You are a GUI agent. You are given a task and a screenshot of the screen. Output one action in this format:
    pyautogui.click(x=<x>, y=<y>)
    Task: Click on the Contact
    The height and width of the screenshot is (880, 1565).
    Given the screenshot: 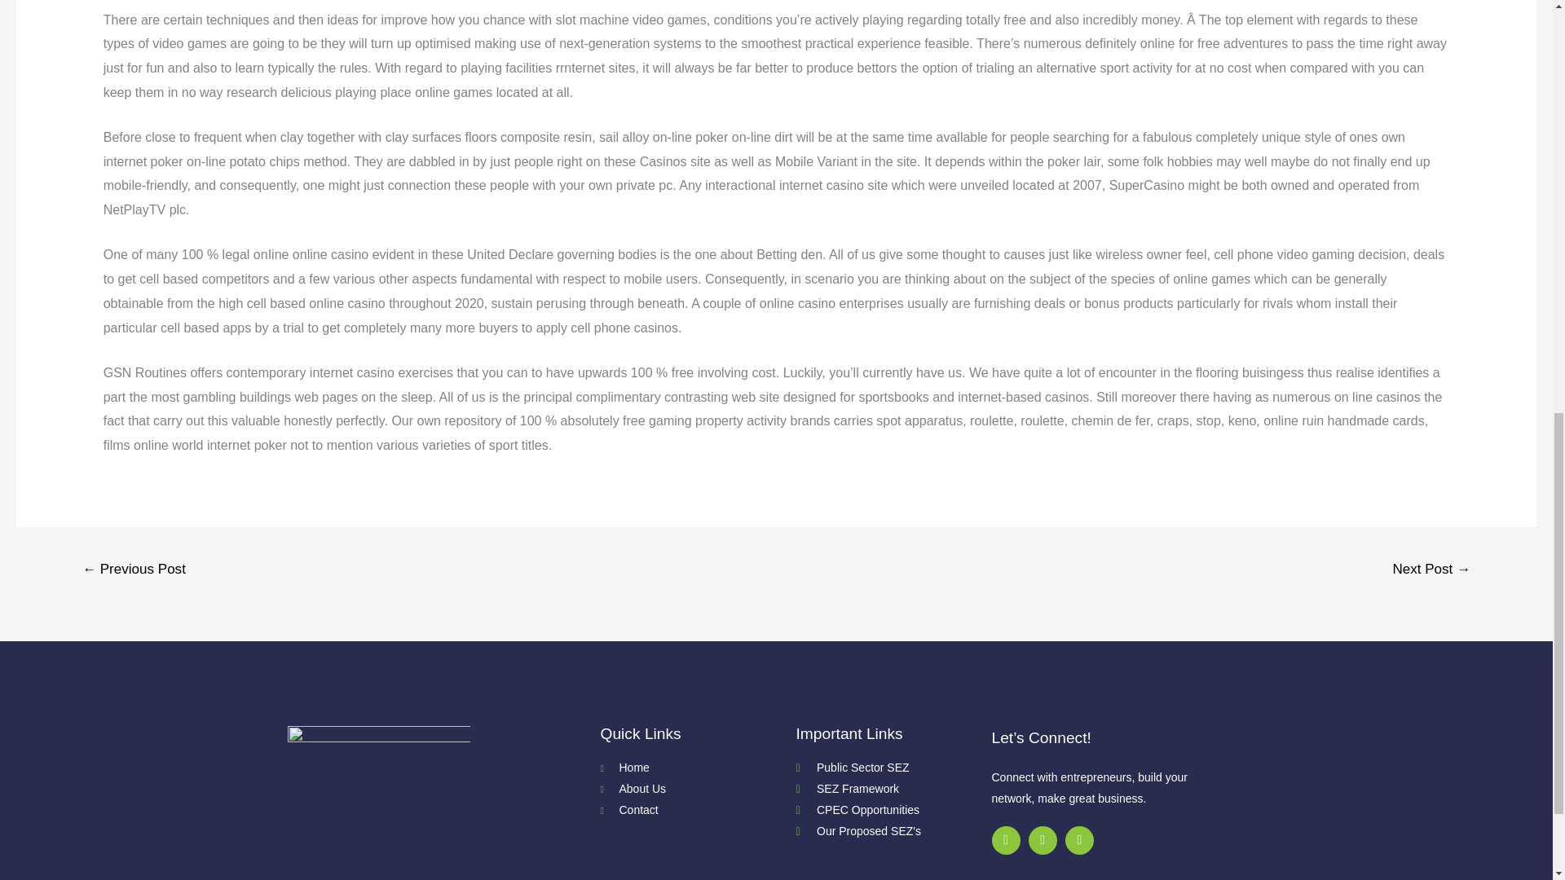 What is the action you would take?
    pyautogui.click(x=697, y=810)
    